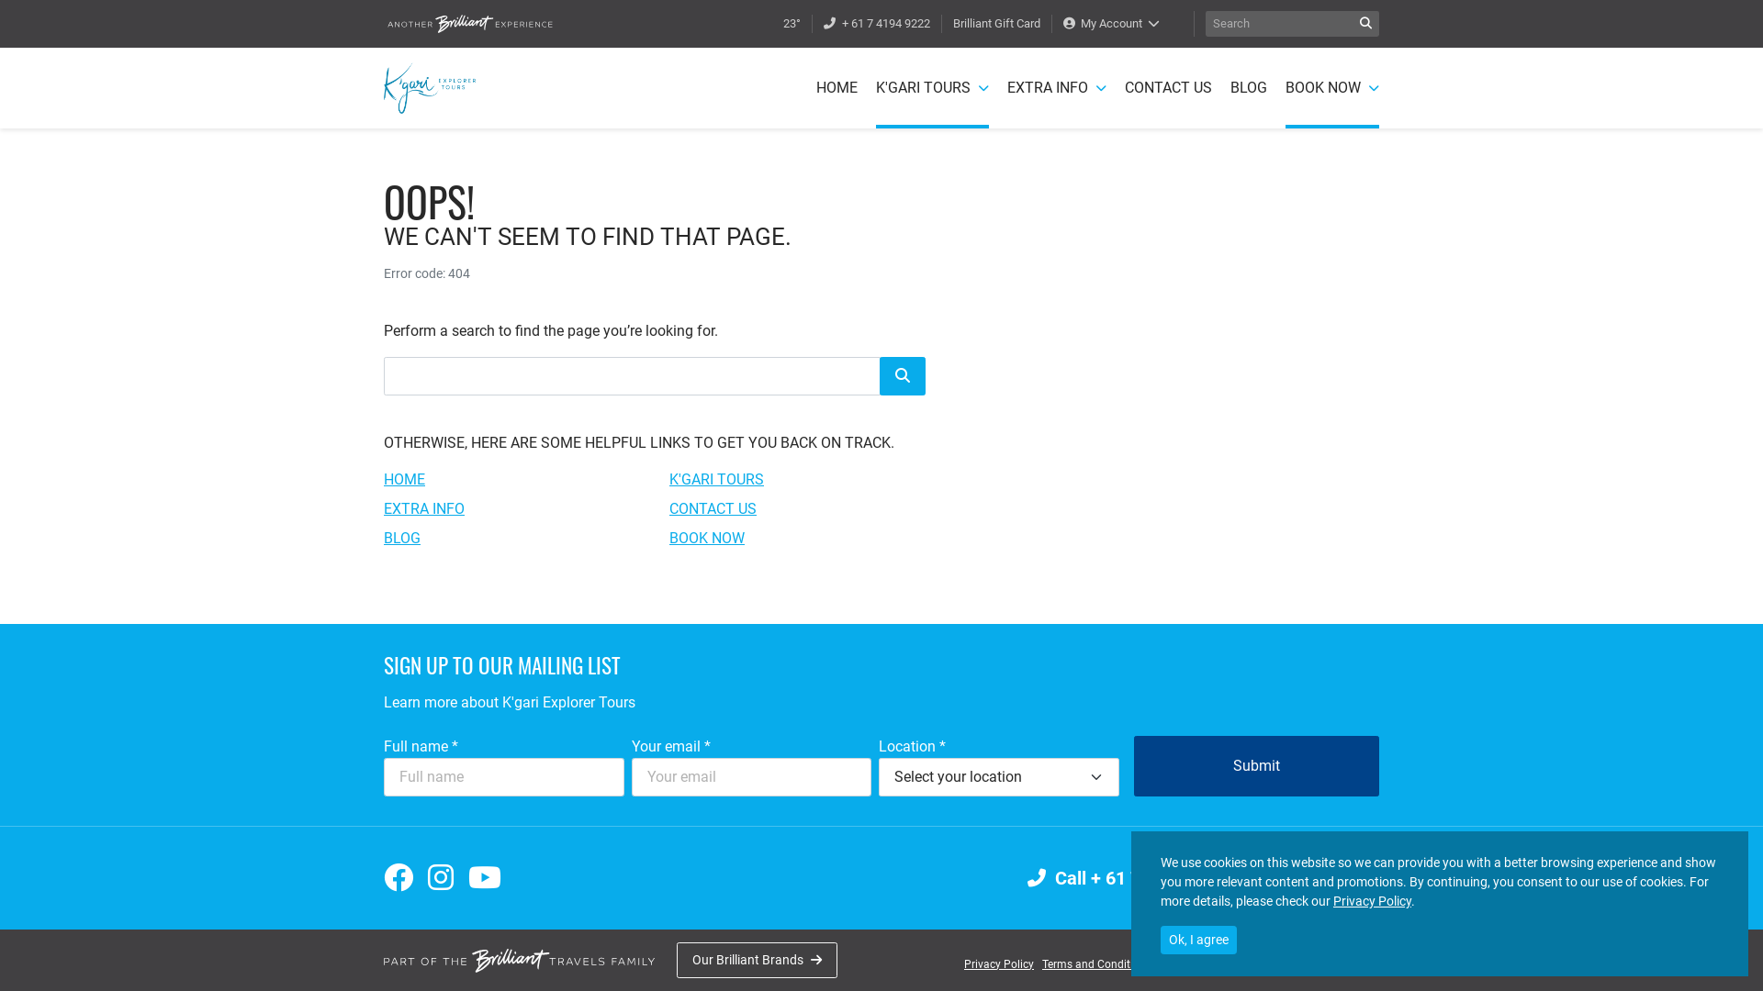 The width and height of the screenshot is (1763, 991). I want to click on BOOK NOW, so click(1332, 88).